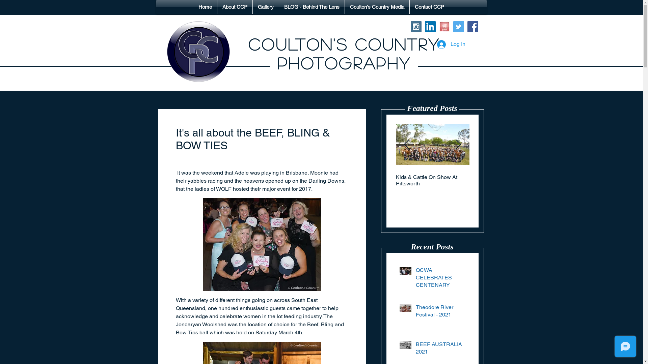 The image size is (648, 364). What do you see at coordinates (235, 7) in the screenshot?
I see `About CCP` at bounding box center [235, 7].